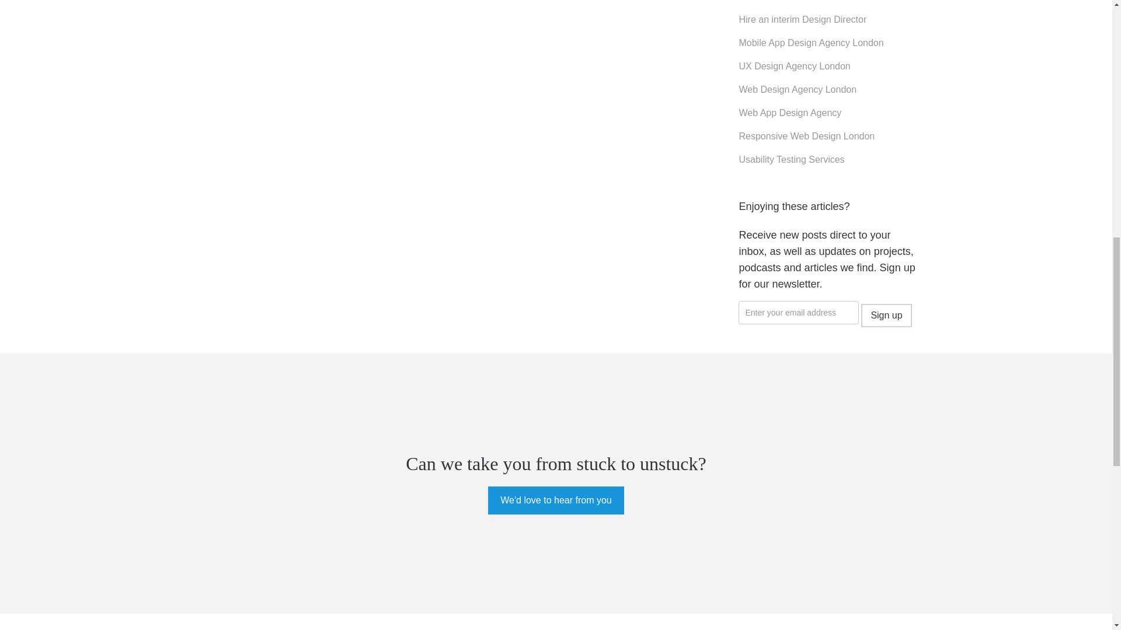 The width and height of the screenshot is (1121, 630). I want to click on Web App Design Agency, so click(790, 113).